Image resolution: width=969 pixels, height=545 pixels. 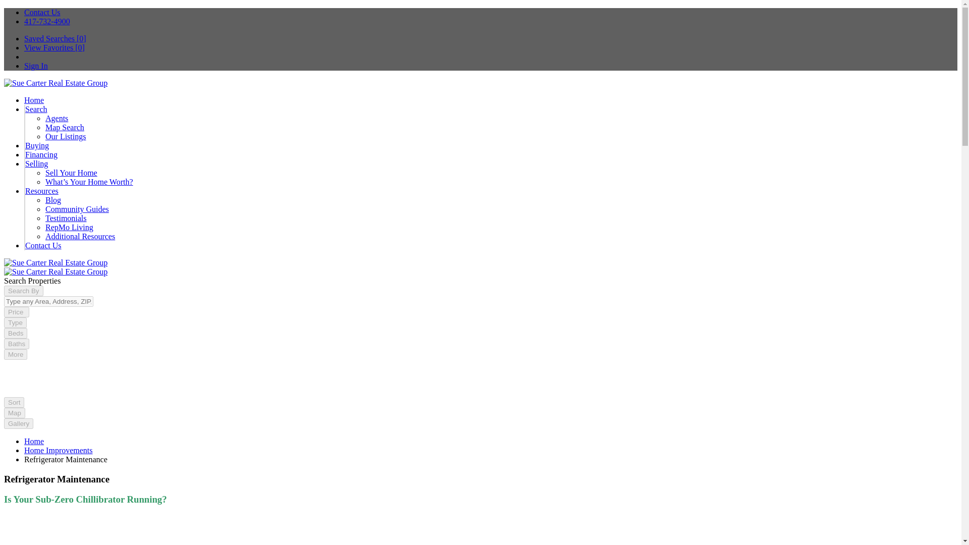 I want to click on Gallery, so click(x=18, y=423).